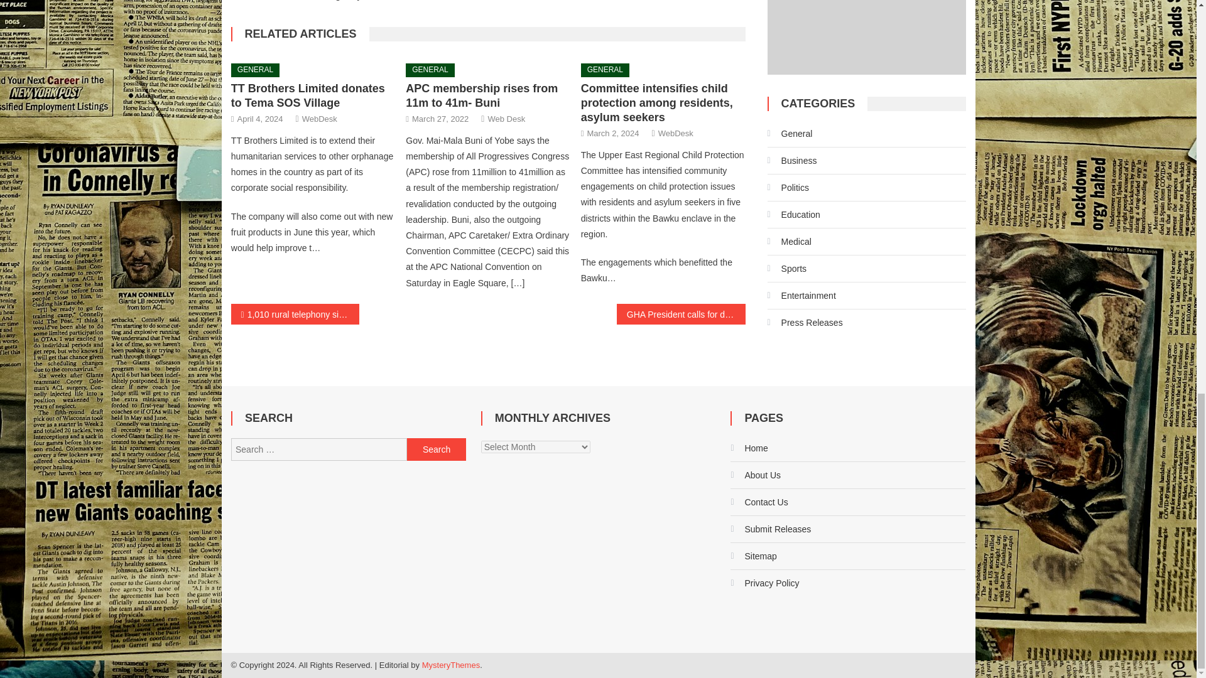 This screenshot has width=1206, height=678. Describe the element at coordinates (255, 70) in the screenshot. I see `GENERAL` at that location.